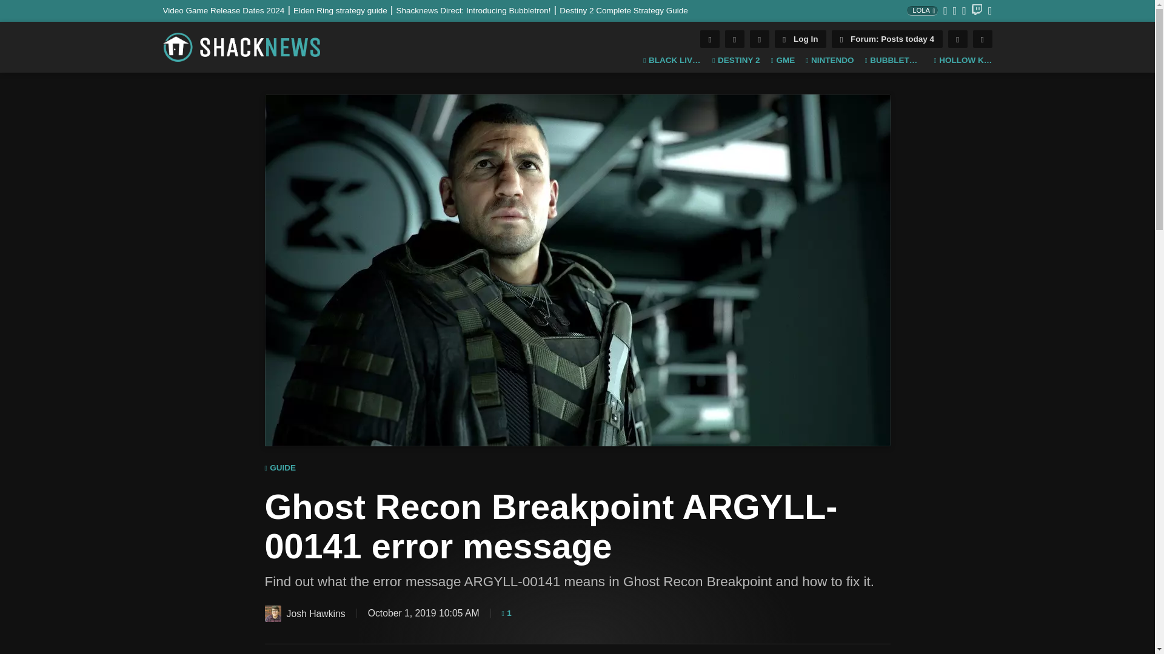 The width and height of the screenshot is (1164, 654). I want to click on Josh Hawkins, so click(272, 614).